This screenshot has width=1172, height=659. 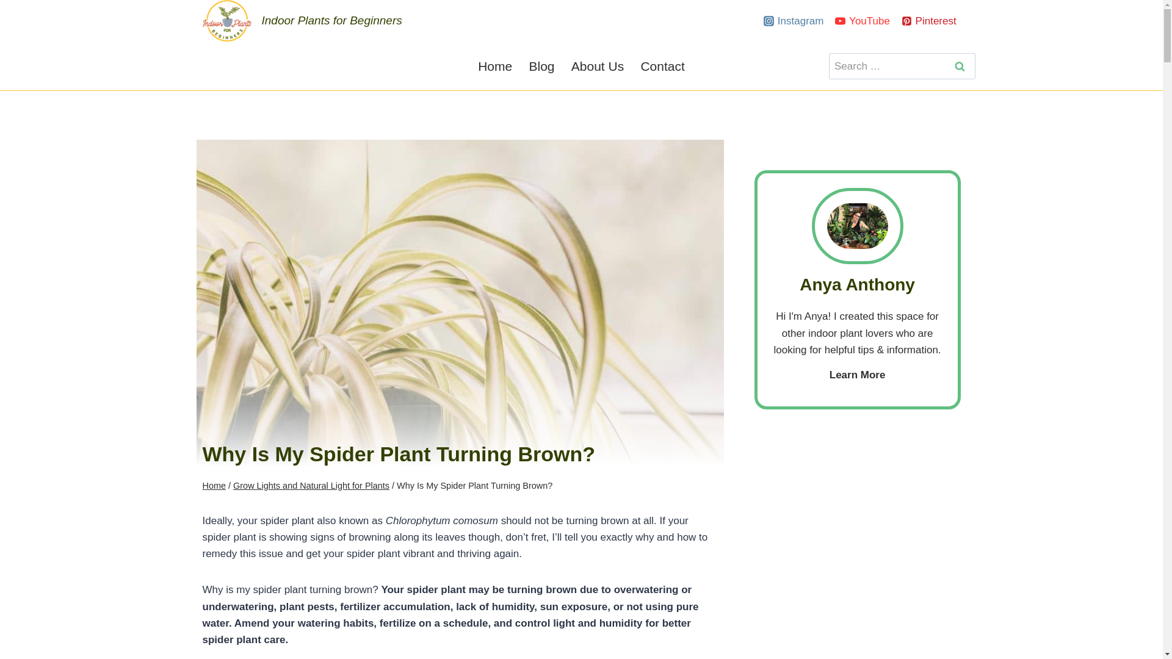 What do you see at coordinates (541, 66) in the screenshot?
I see `Blog` at bounding box center [541, 66].